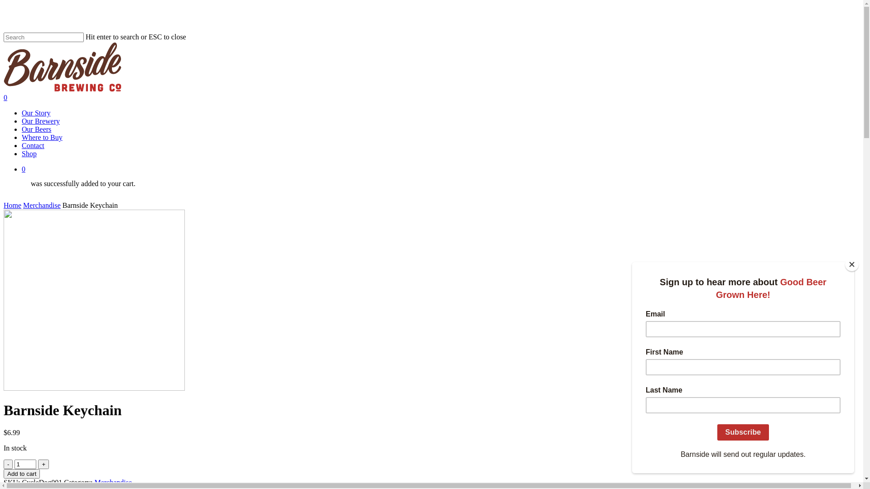 Image resolution: width=870 pixels, height=489 pixels. I want to click on Where to Buy, so click(42, 137).